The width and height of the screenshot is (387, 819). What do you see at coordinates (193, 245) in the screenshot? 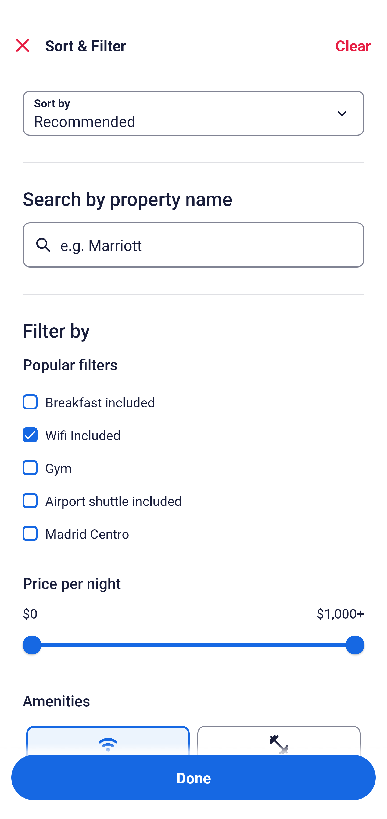
I see `e.g. Marriott Button` at bounding box center [193, 245].